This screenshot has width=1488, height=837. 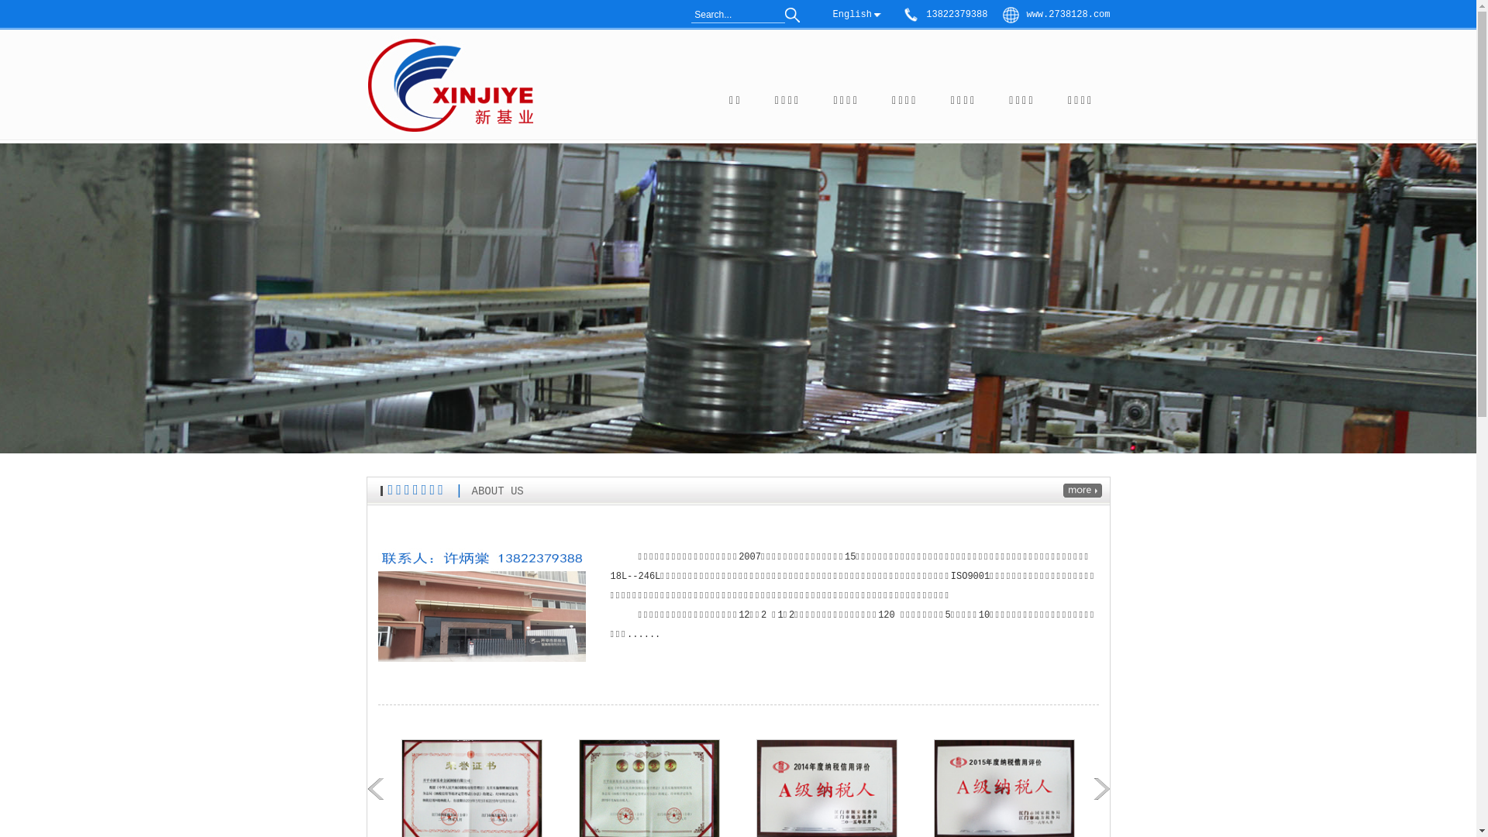 What do you see at coordinates (852, 15) in the screenshot?
I see `English` at bounding box center [852, 15].